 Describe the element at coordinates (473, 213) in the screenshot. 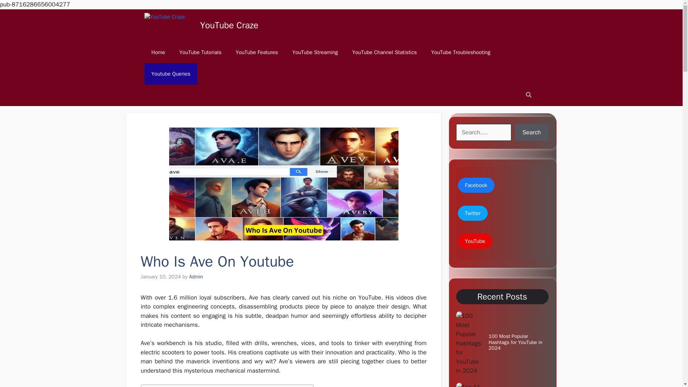

I see `Twitter` at that location.